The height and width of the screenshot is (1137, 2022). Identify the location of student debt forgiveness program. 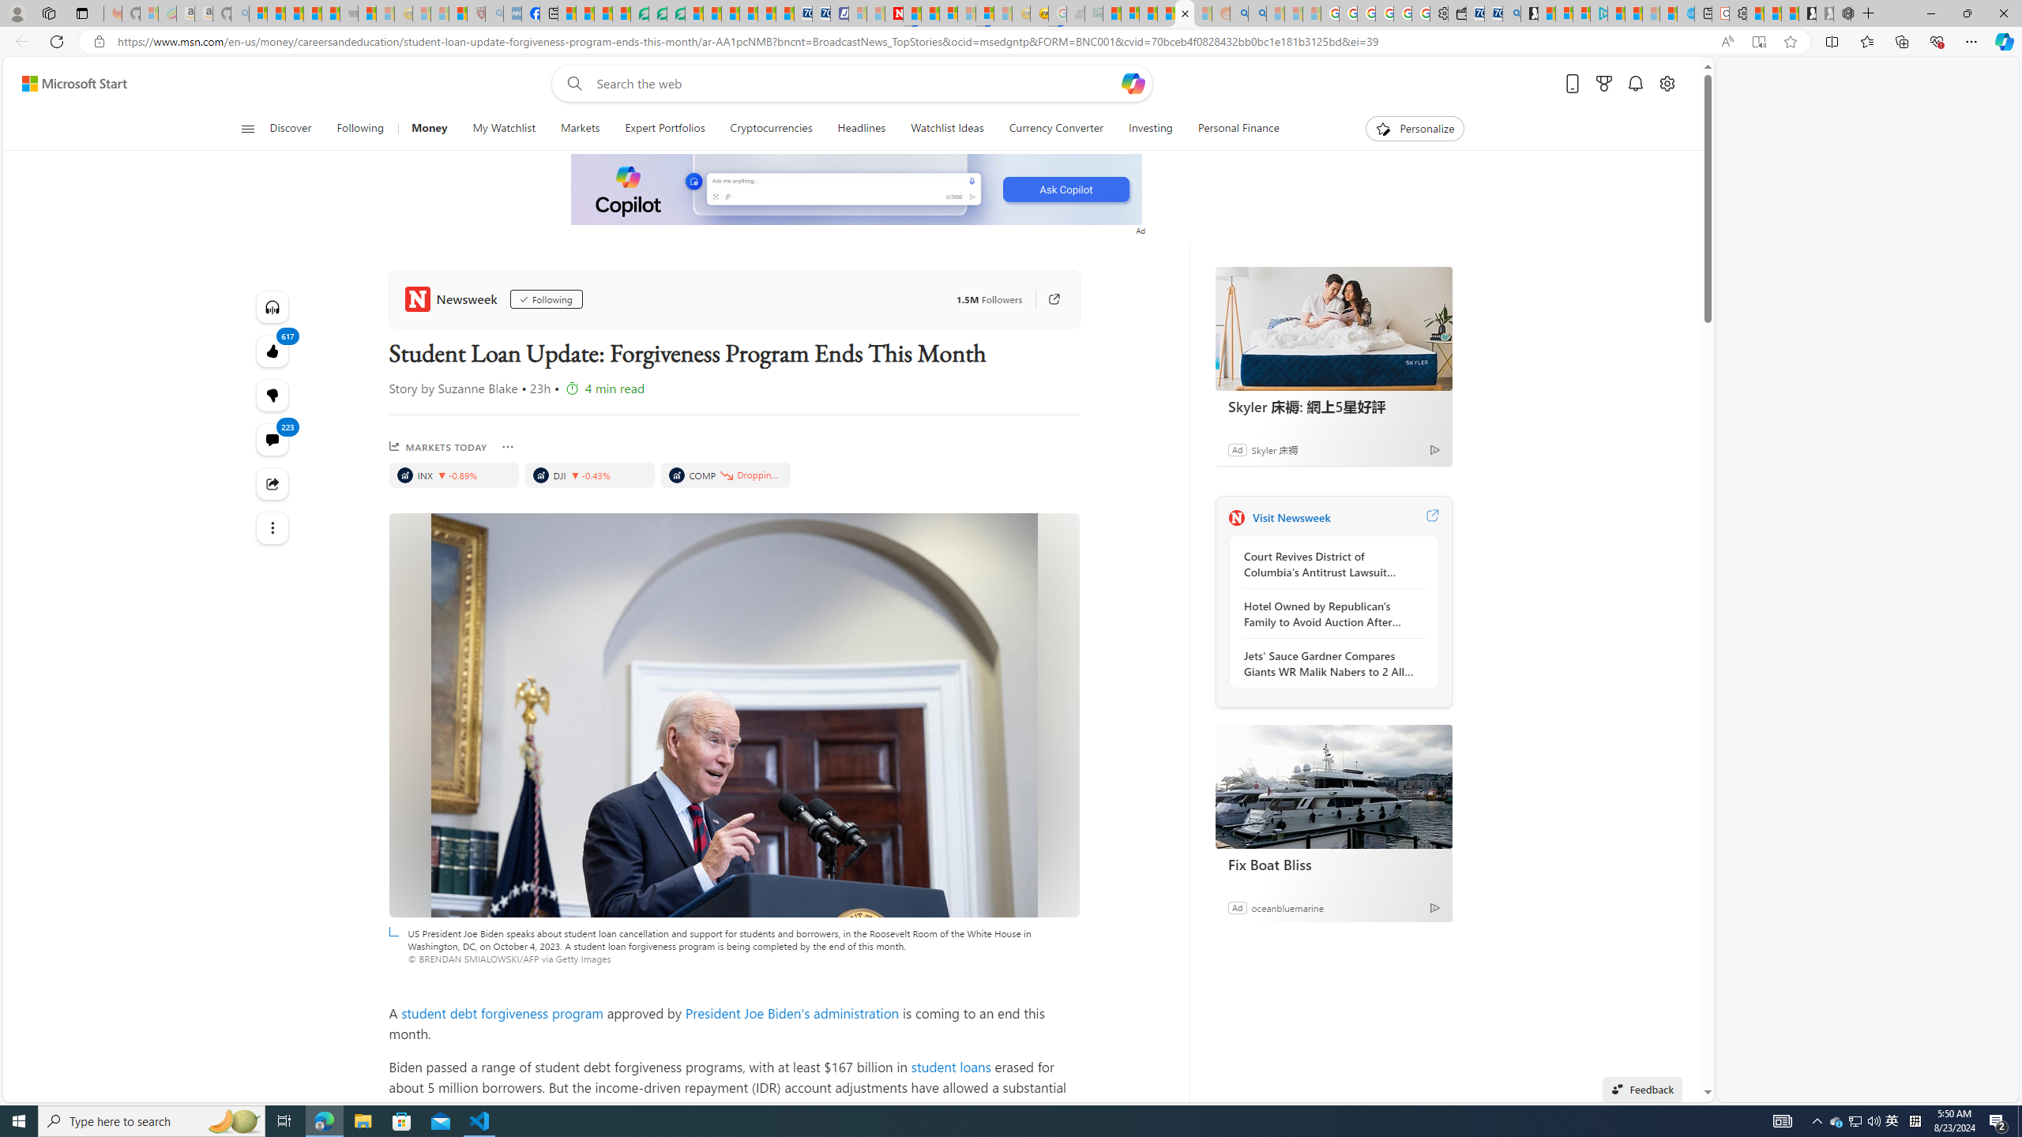
(501, 1012).